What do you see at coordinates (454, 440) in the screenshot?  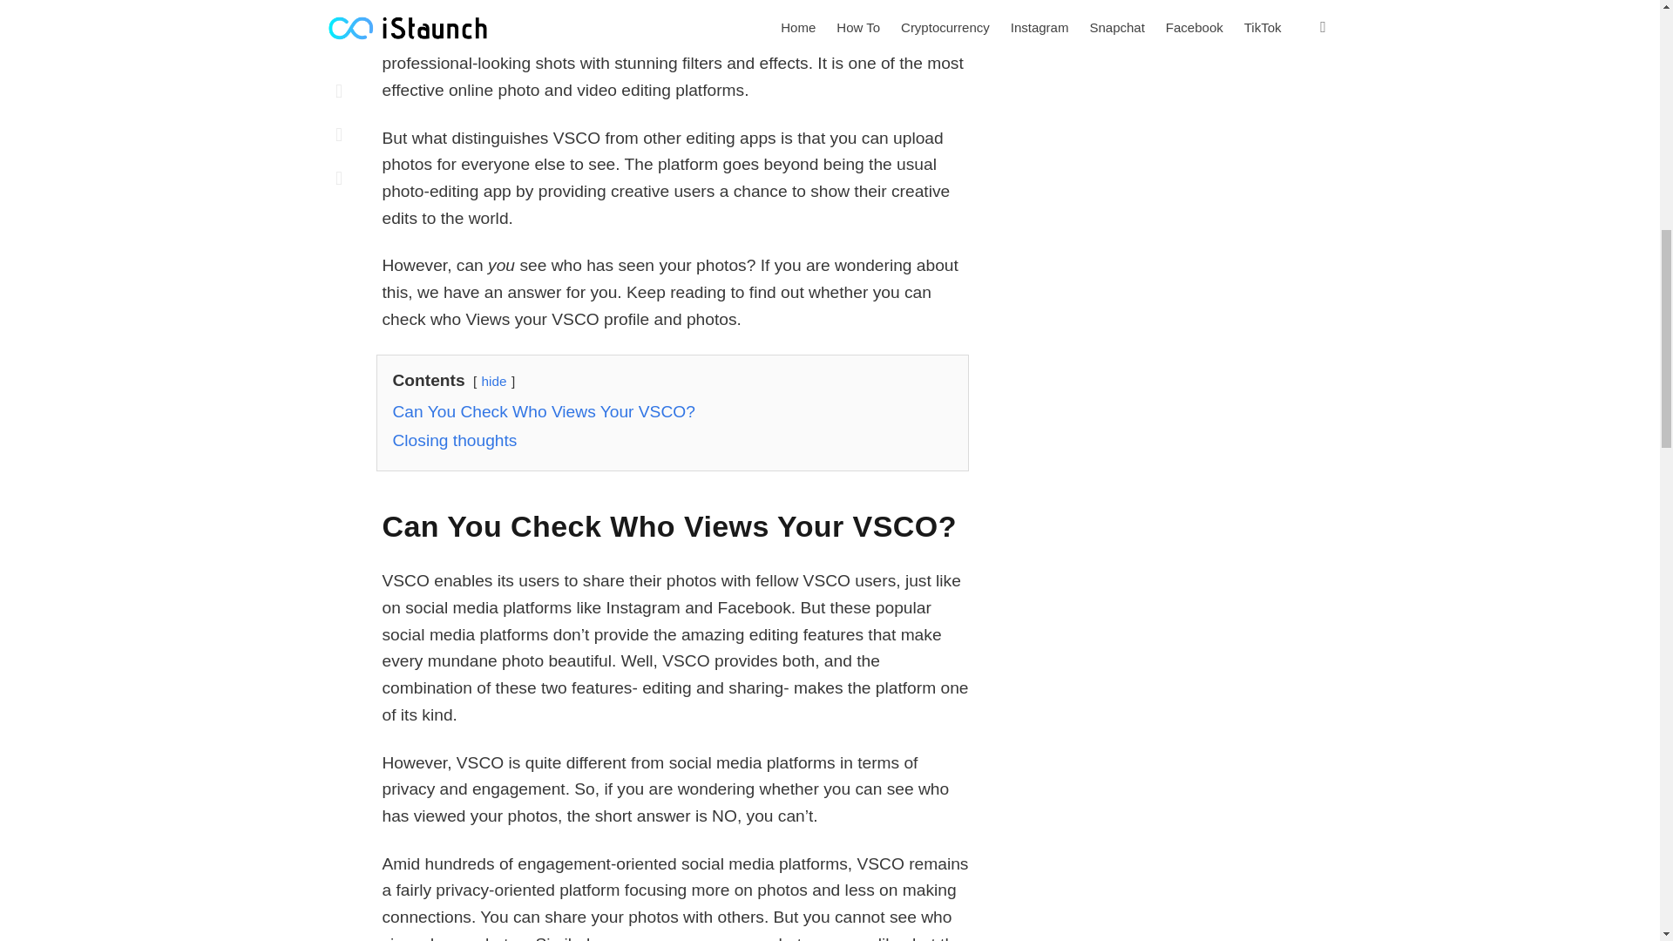 I see `Closing thoughts` at bounding box center [454, 440].